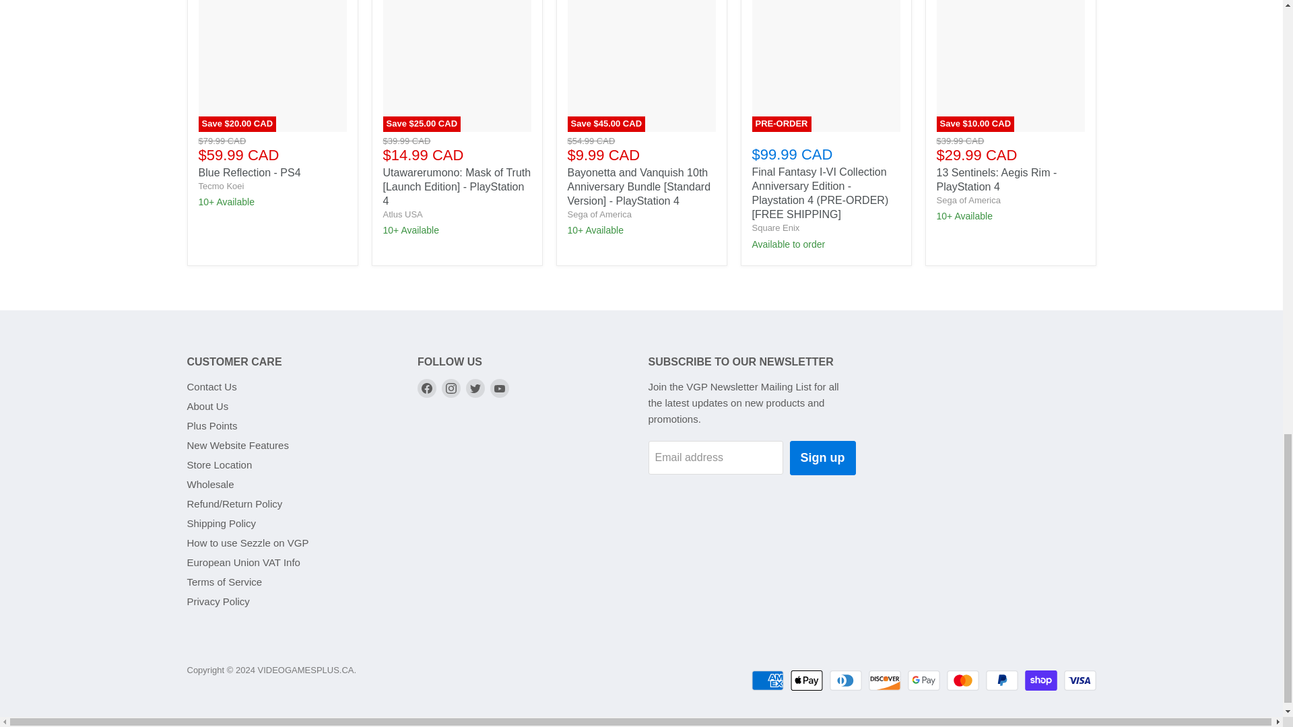 This screenshot has width=1293, height=727. I want to click on Tecmo Koei, so click(221, 186).